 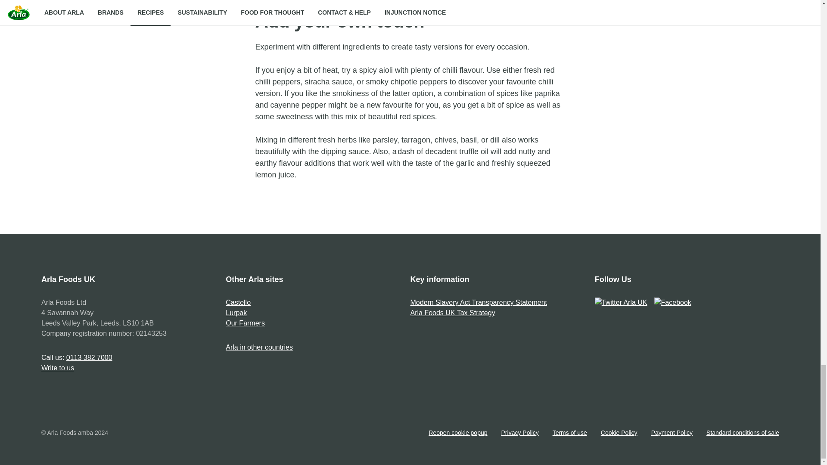 I want to click on Arla Foods UK Tax Strategy, so click(x=452, y=313).